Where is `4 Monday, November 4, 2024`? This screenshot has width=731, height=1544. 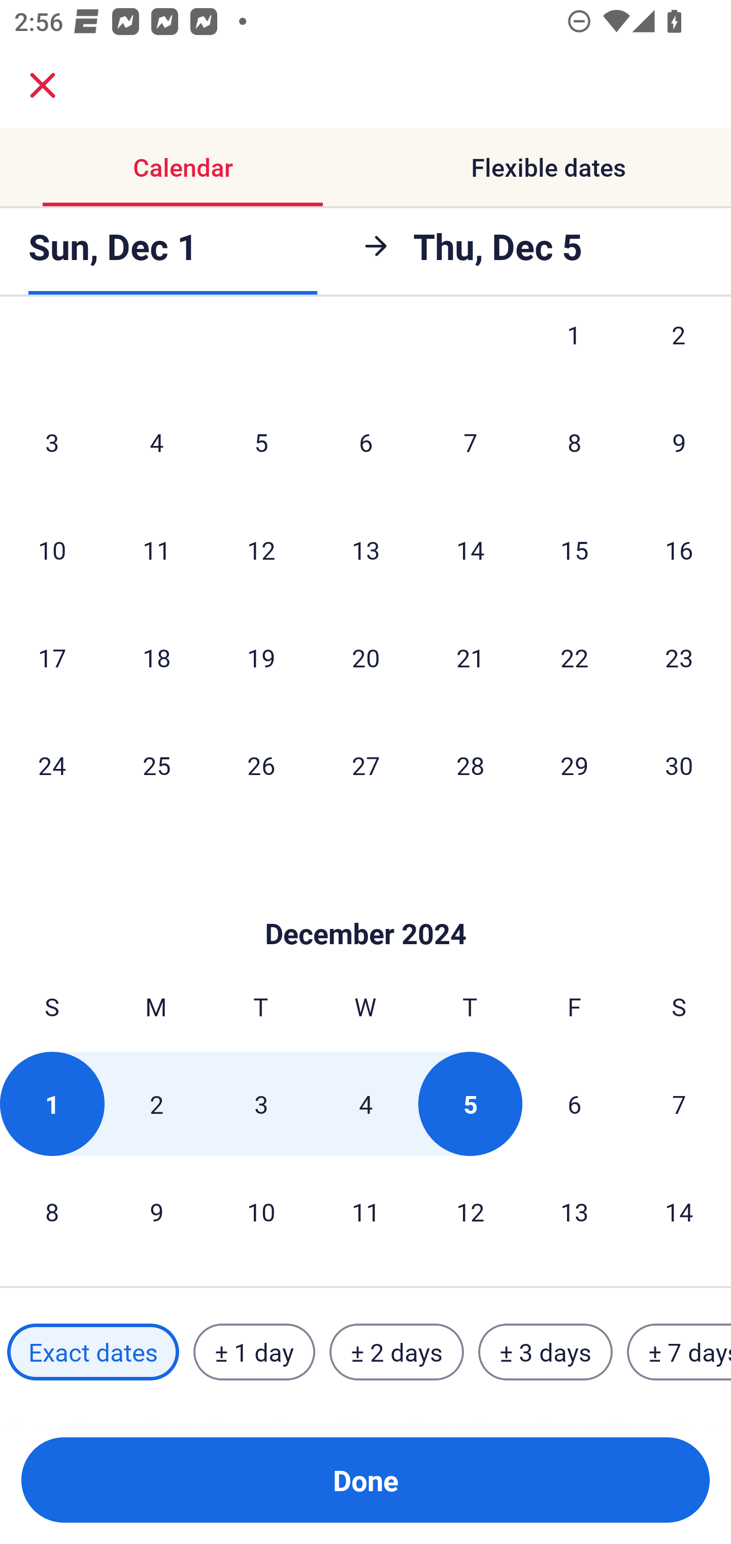 4 Monday, November 4, 2024 is located at coordinates (156, 442).